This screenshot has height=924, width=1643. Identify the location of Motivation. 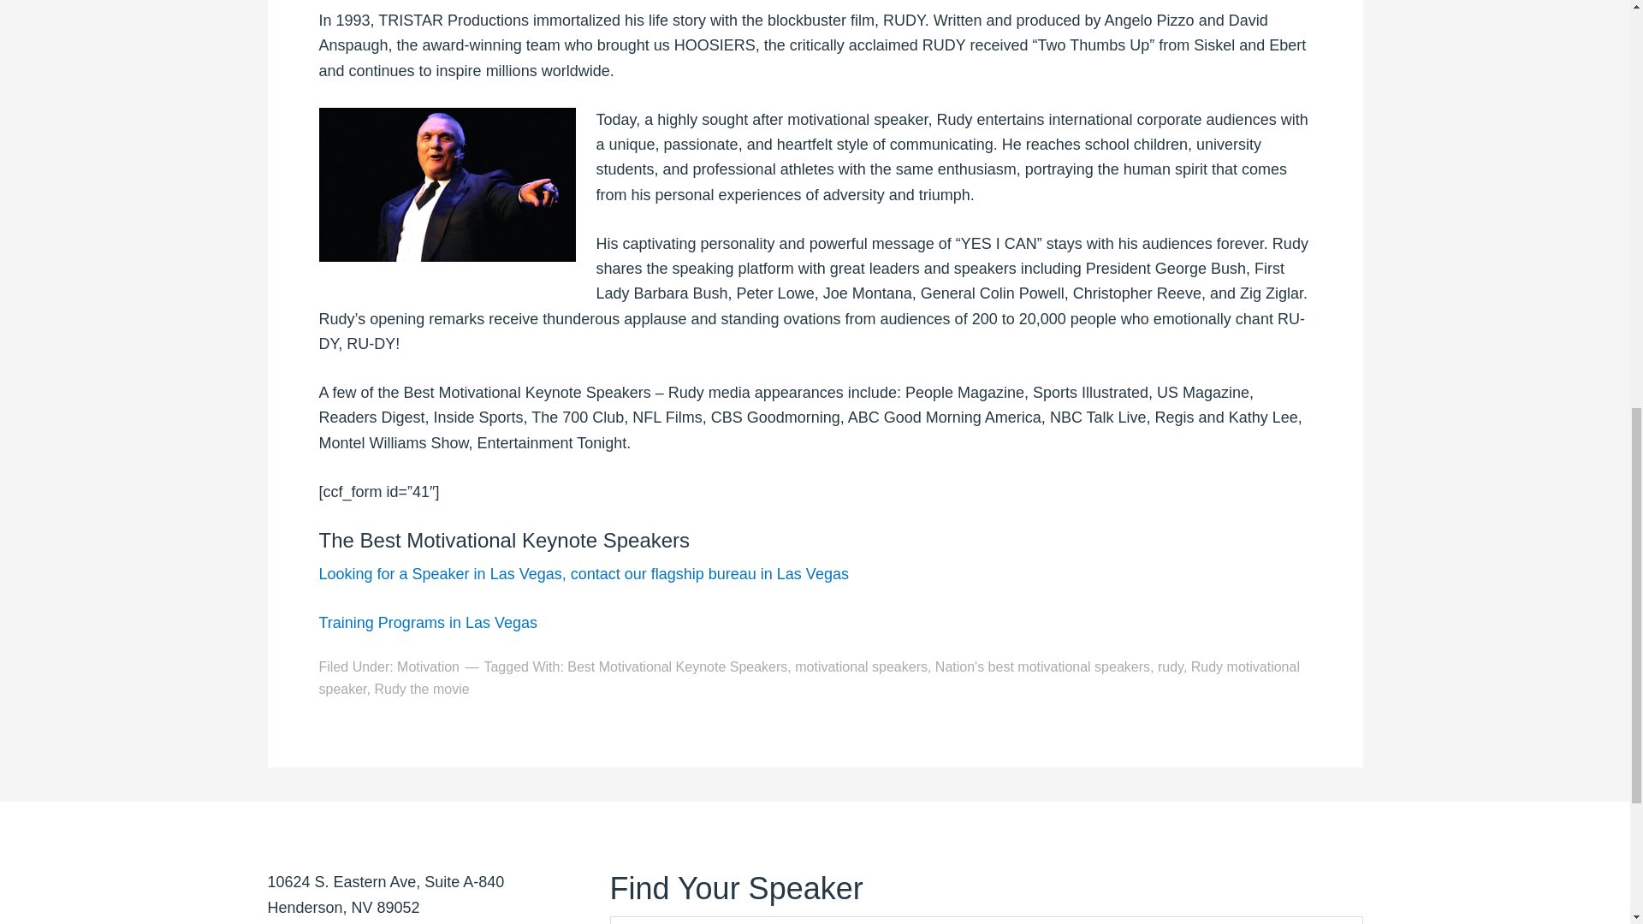
(428, 667).